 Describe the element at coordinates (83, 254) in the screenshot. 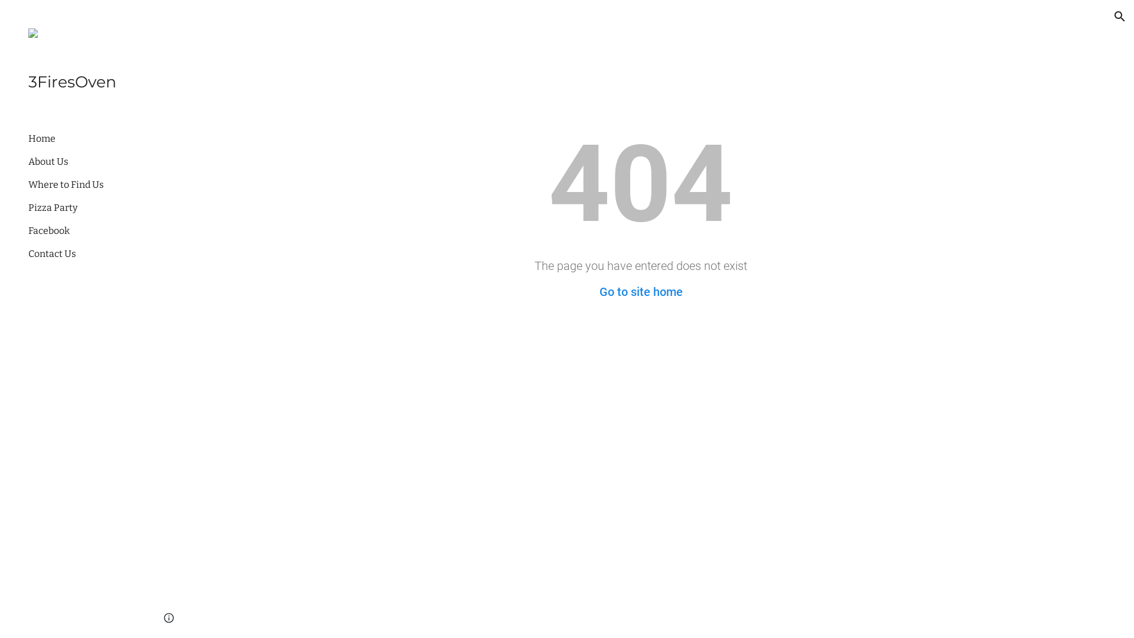

I see `Contact Us` at that location.